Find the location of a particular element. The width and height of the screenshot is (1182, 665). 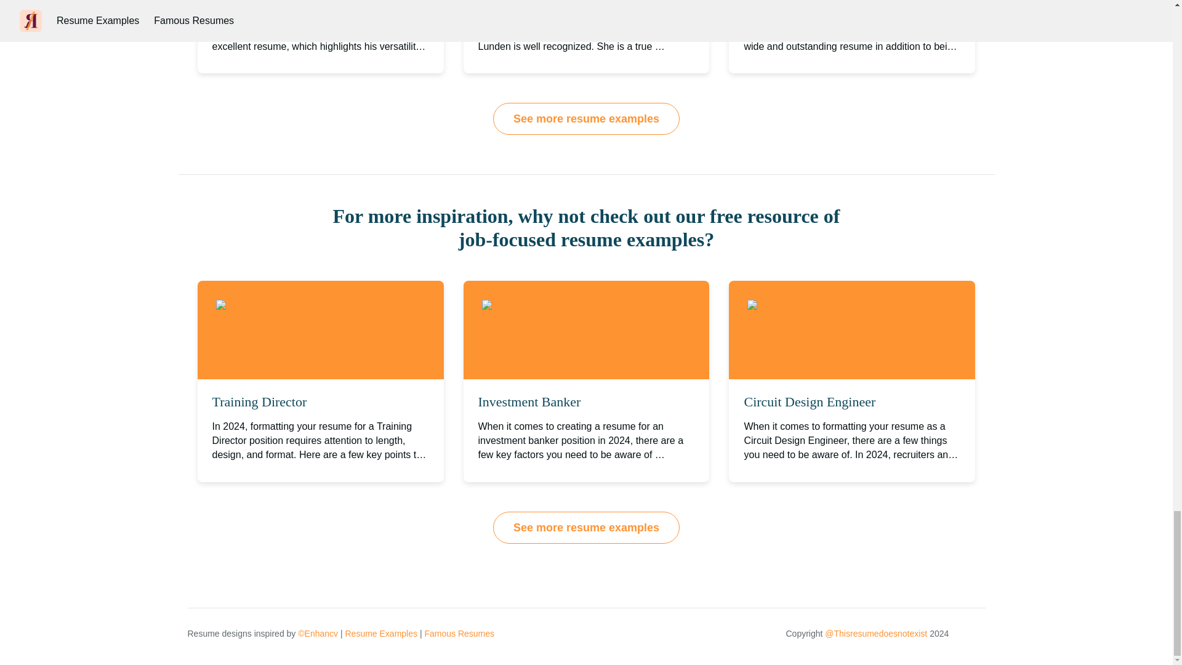

See more resume examples is located at coordinates (586, 527).